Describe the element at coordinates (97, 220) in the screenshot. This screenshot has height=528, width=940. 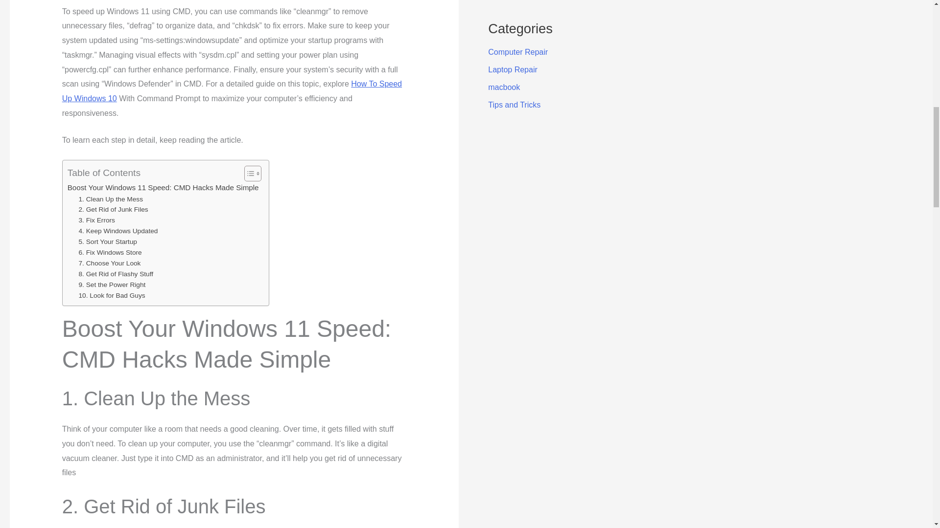
I see `3. Fix Errors` at that location.